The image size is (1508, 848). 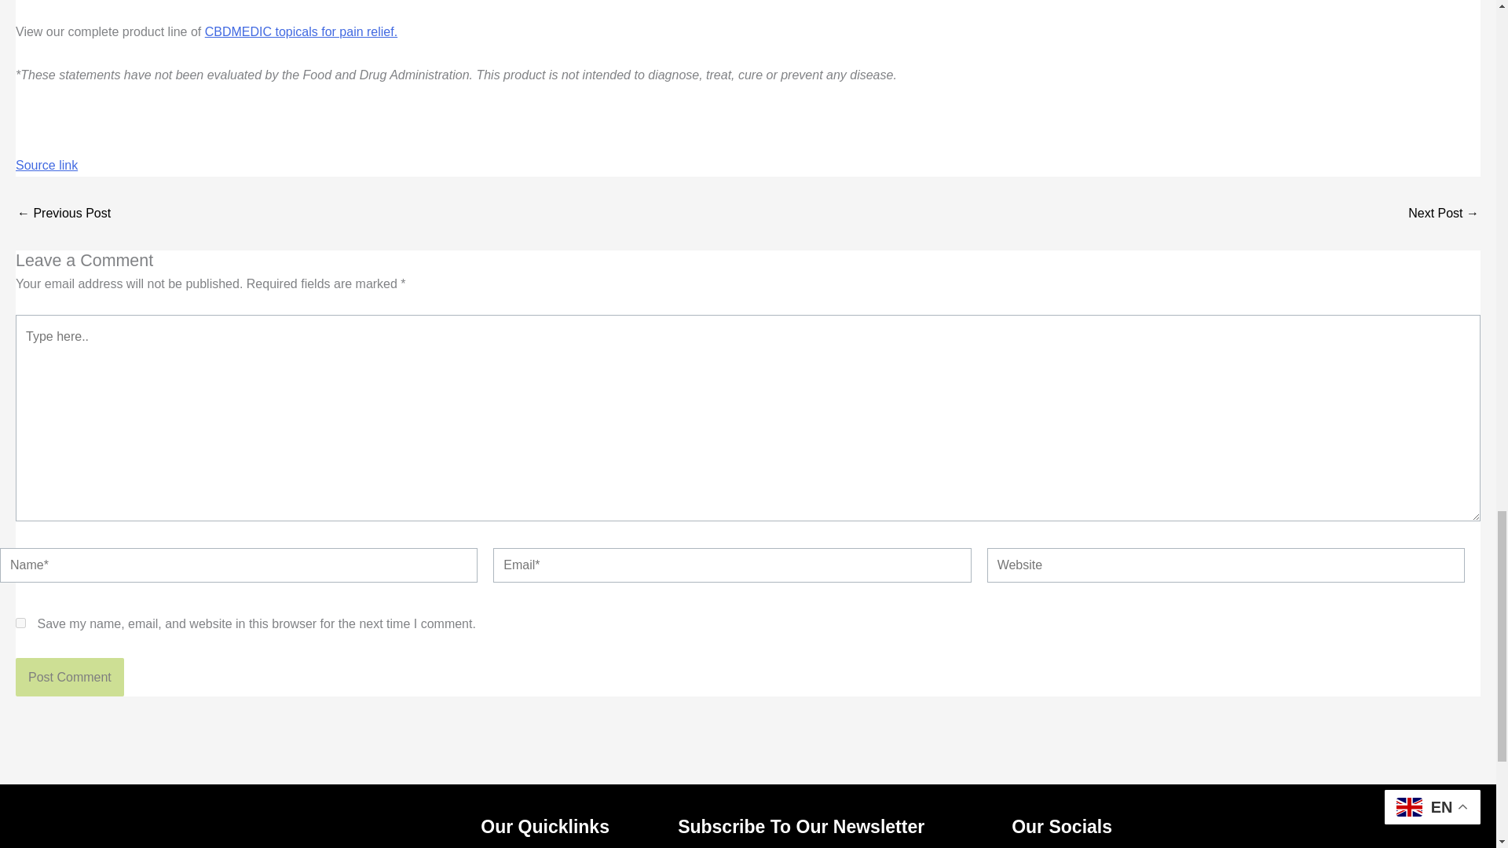 What do you see at coordinates (1444, 213) in the screenshot?
I see `Common Causes and Triggers of Eczema` at bounding box center [1444, 213].